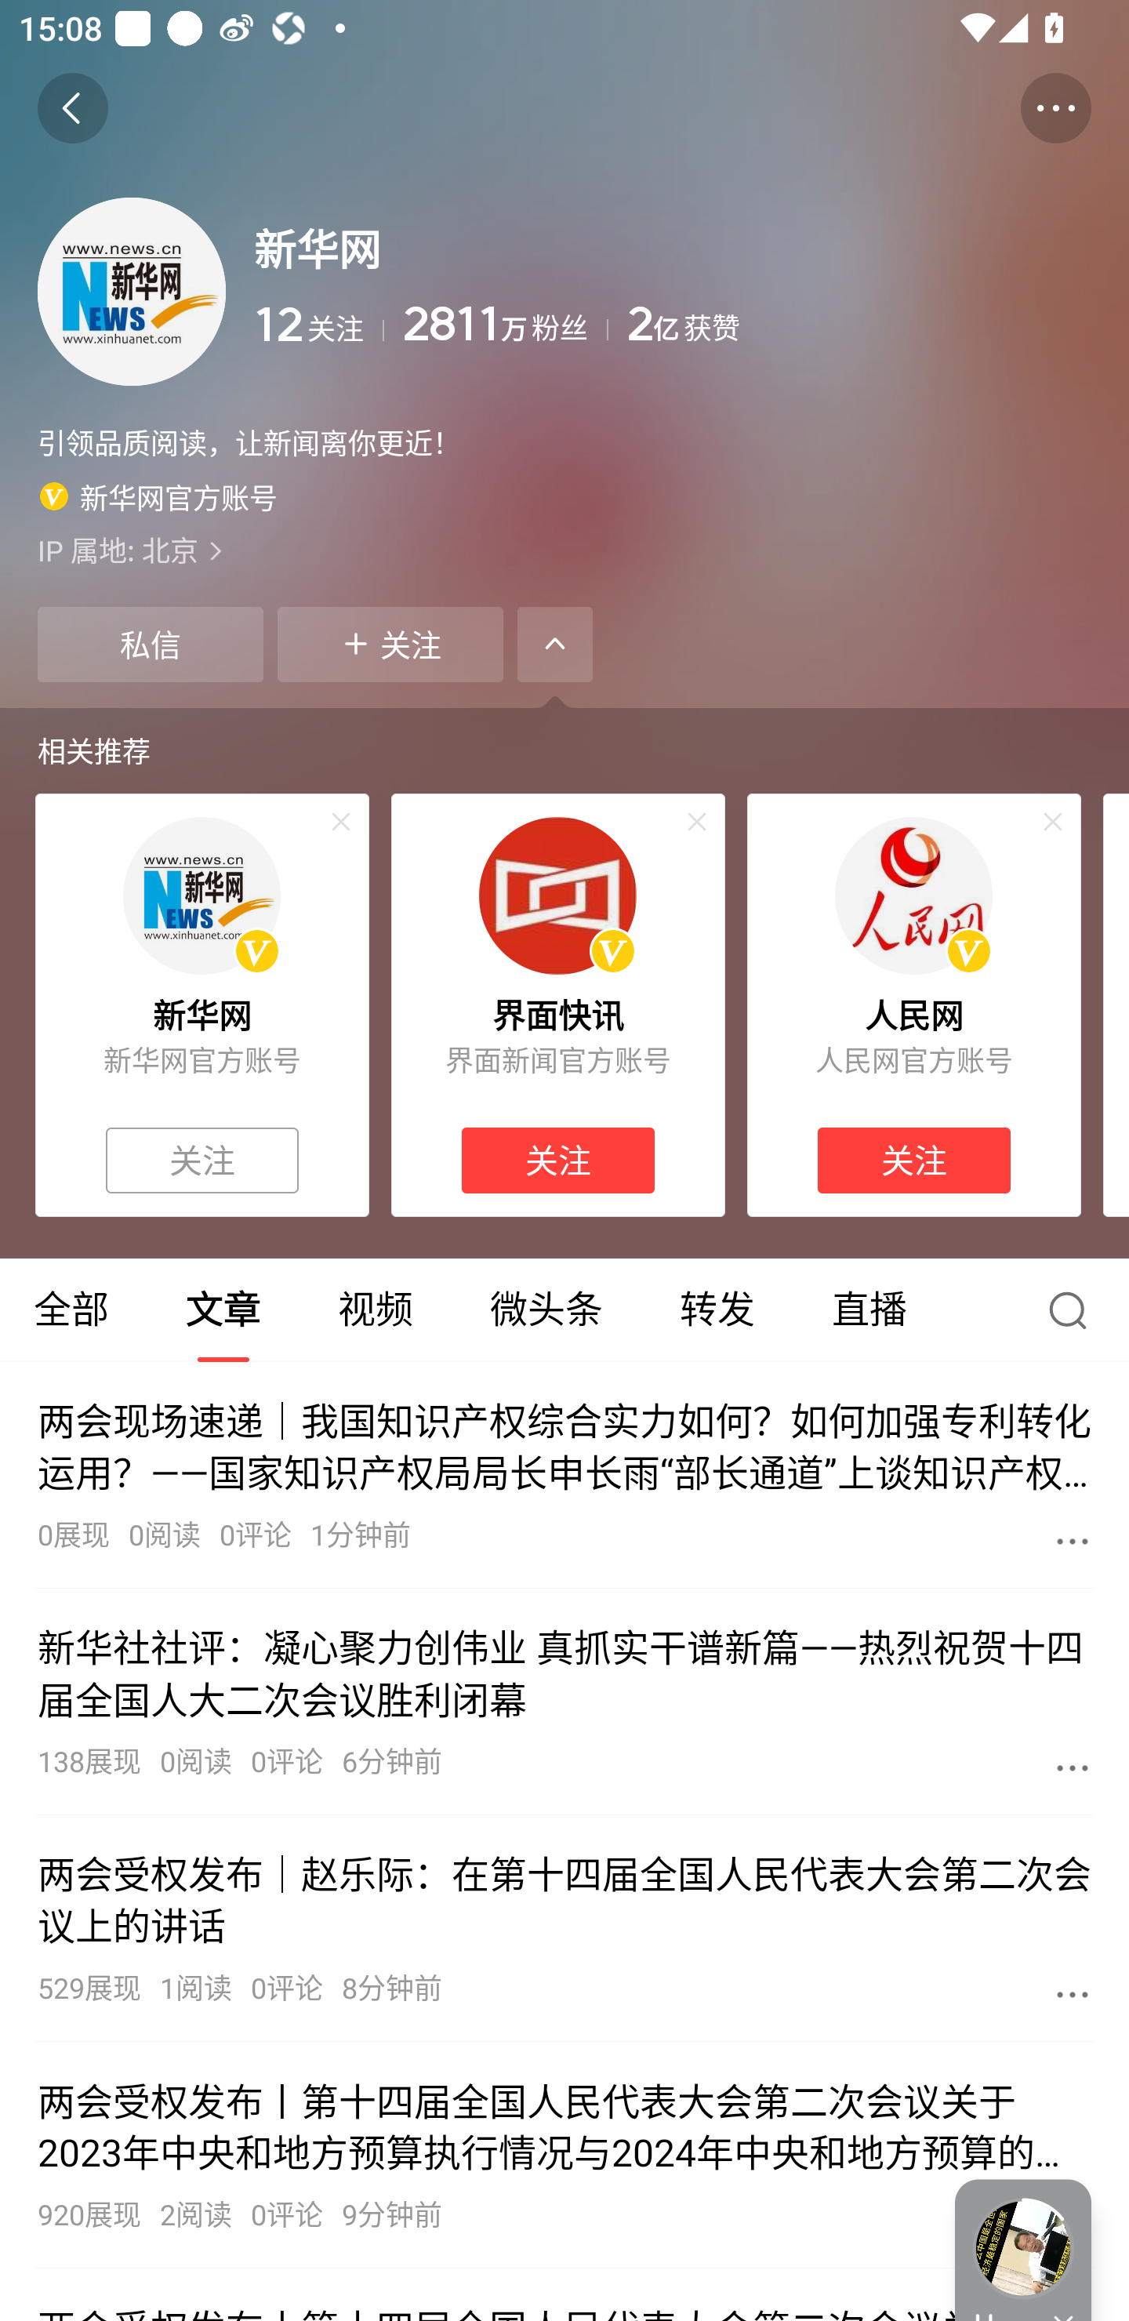  Describe the element at coordinates (132, 291) in the screenshot. I see `头像` at that location.